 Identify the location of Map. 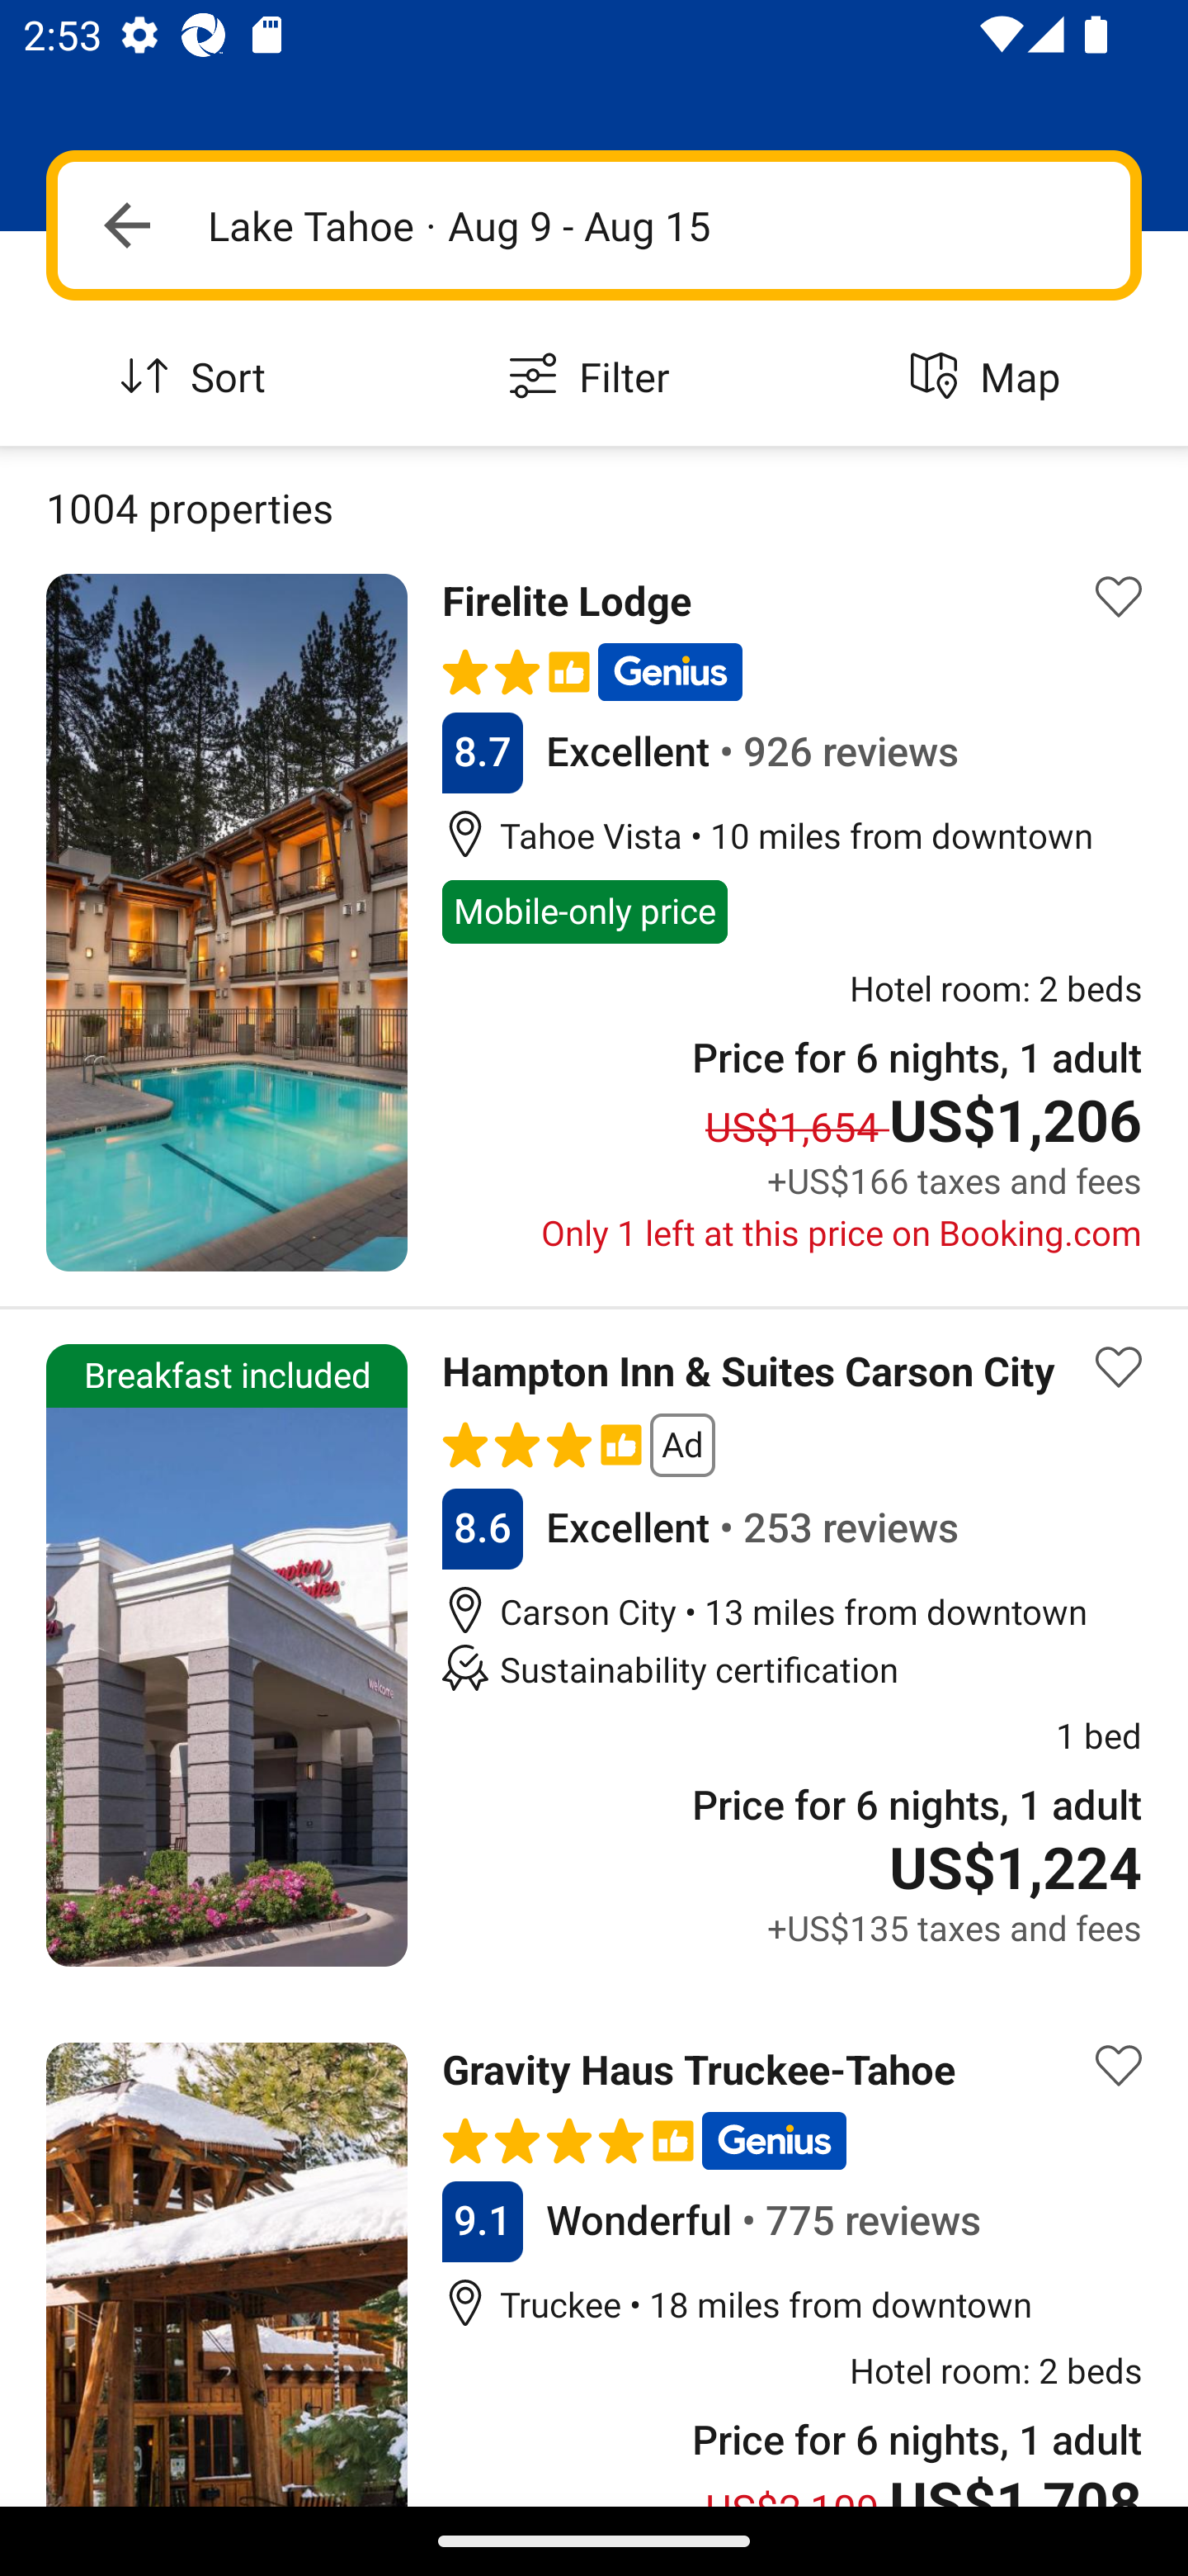
(990, 378).